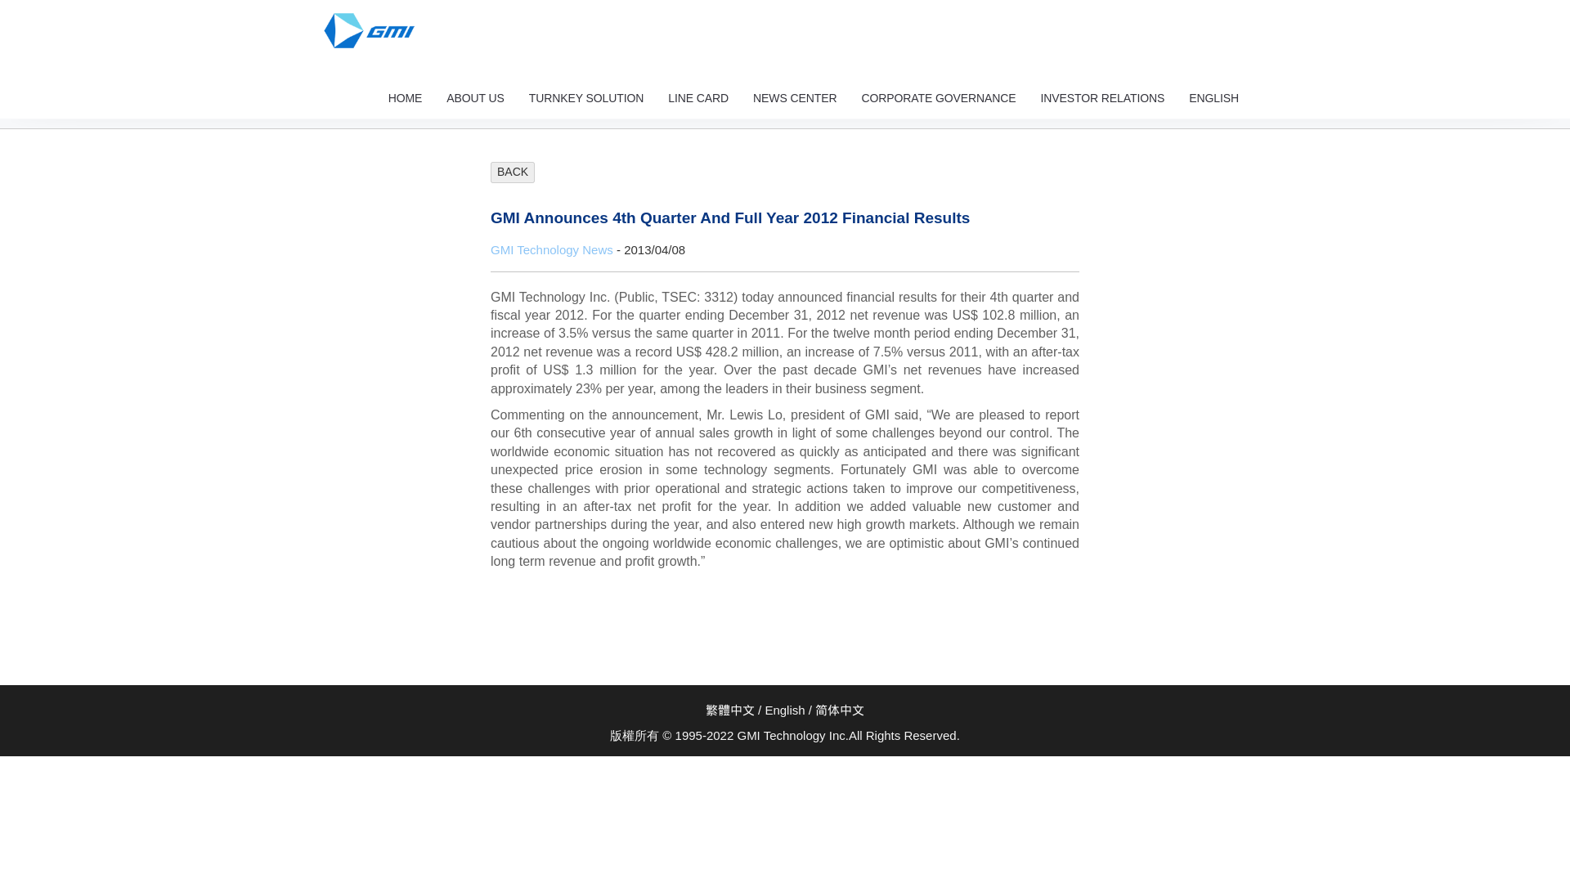  I want to click on HOME, so click(406, 98).